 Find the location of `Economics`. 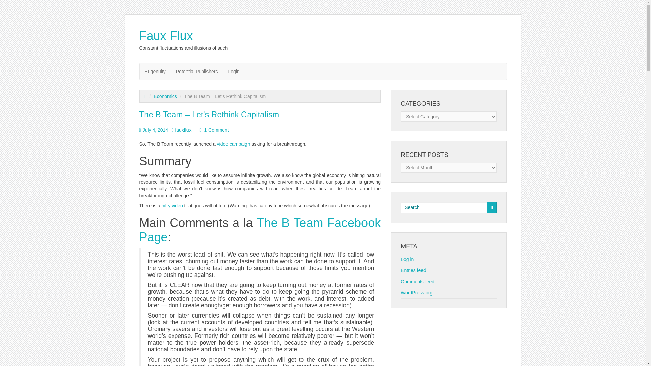

Economics is located at coordinates (165, 96).